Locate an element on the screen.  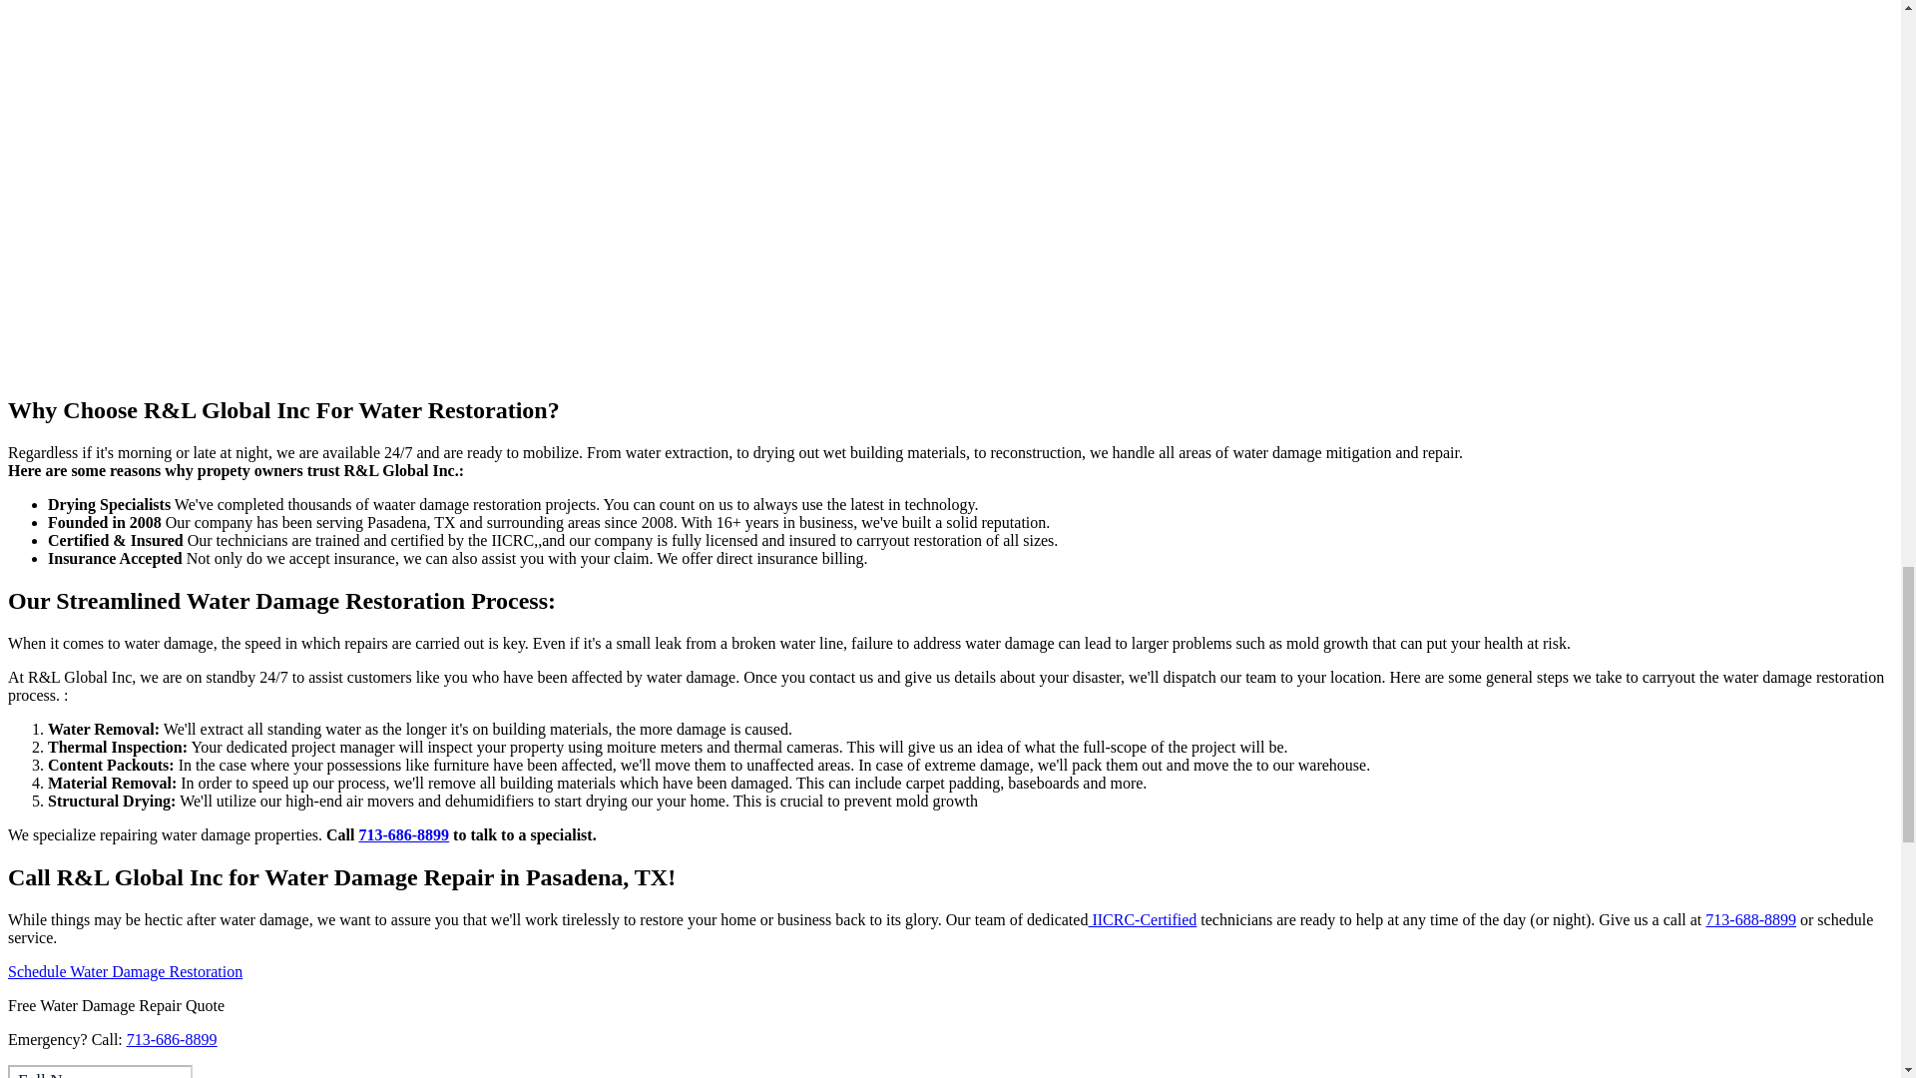
Schedule Water Damage Restoration is located at coordinates (125, 971).